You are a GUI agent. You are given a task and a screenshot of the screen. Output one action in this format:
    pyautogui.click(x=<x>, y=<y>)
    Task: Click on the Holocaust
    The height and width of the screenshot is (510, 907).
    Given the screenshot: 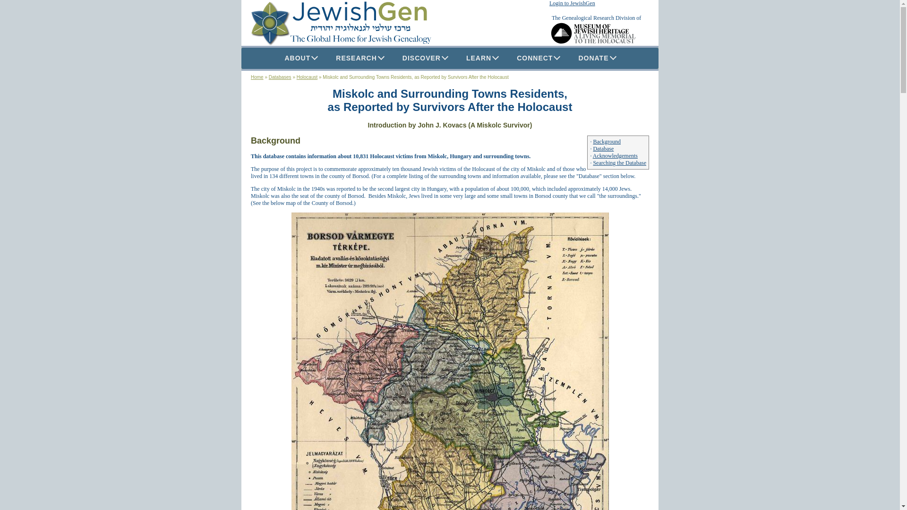 What is the action you would take?
    pyautogui.click(x=307, y=76)
    